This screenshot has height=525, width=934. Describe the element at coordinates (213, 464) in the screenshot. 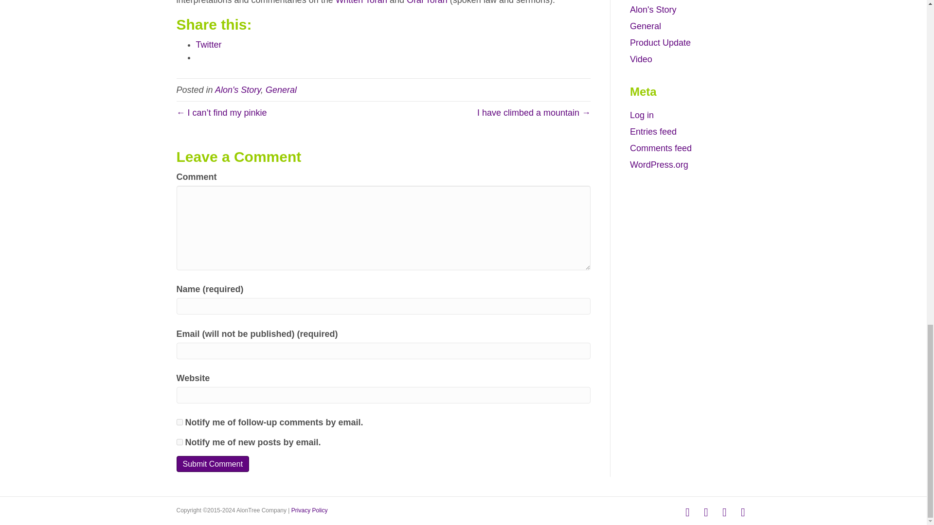

I see `Submit Comment` at that location.